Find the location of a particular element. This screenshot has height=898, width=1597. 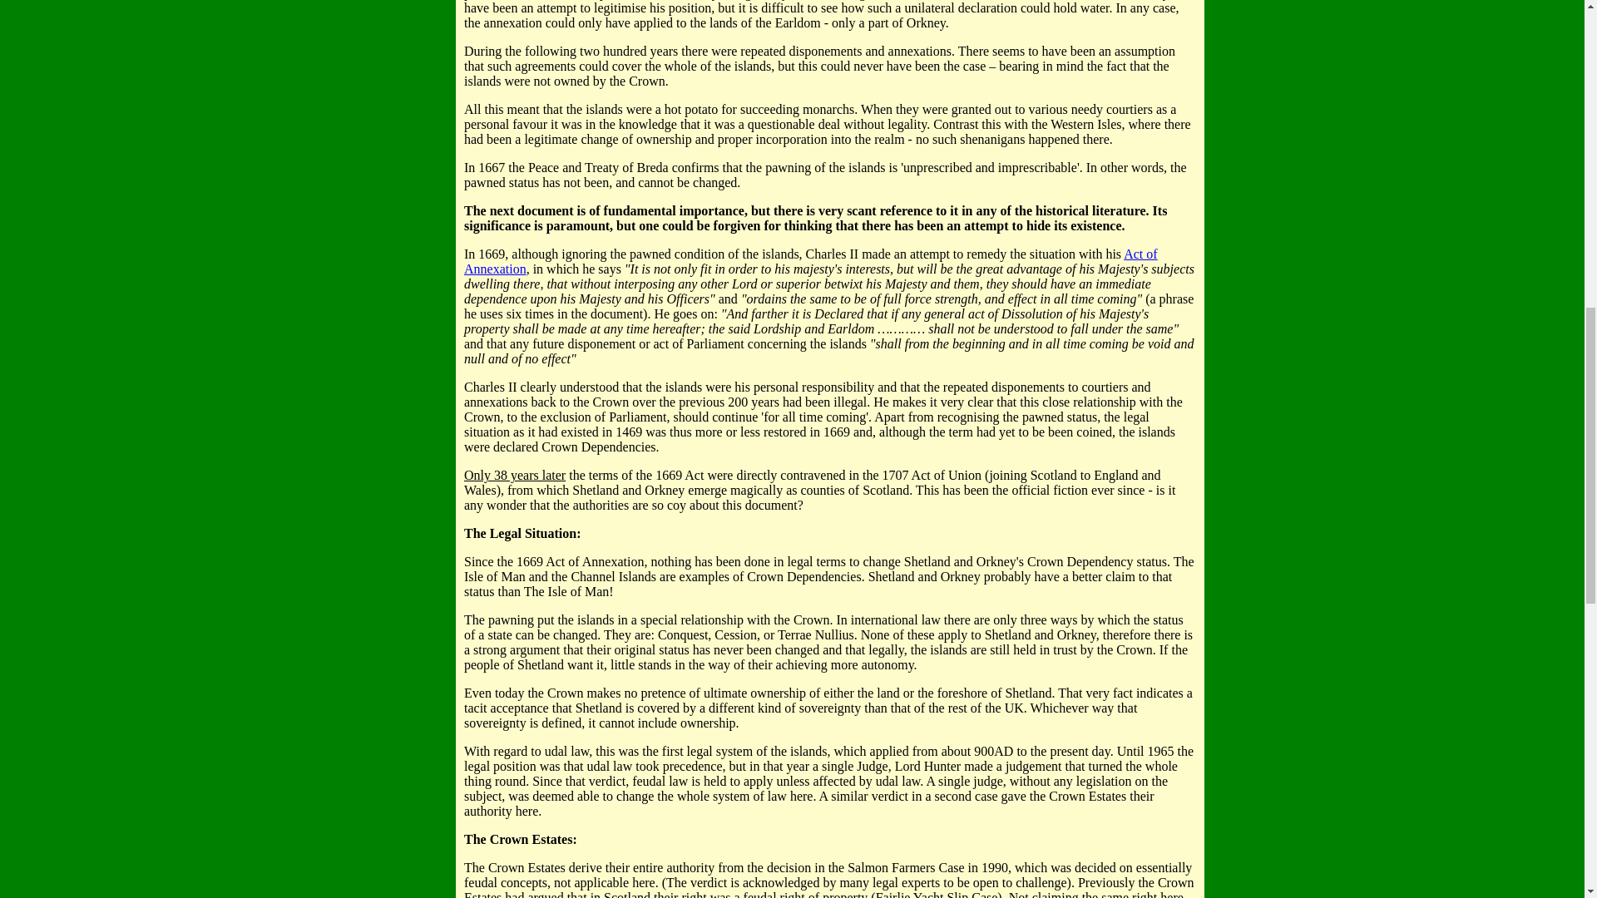

Act of Annexation is located at coordinates (811, 261).